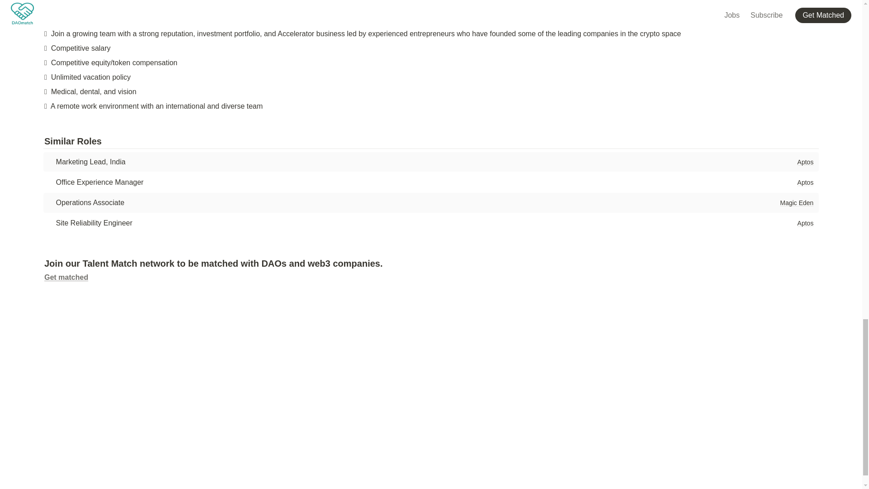  Describe the element at coordinates (805, 223) in the screenshot. I see `Aptos` at that location.